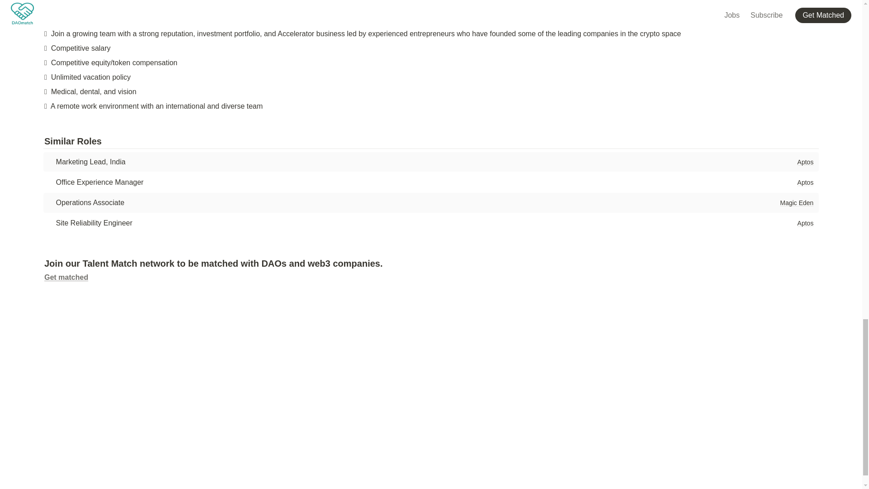  Describe the element at coordinates (805, 223) in the screenshot. I see `Aptos` at that location.